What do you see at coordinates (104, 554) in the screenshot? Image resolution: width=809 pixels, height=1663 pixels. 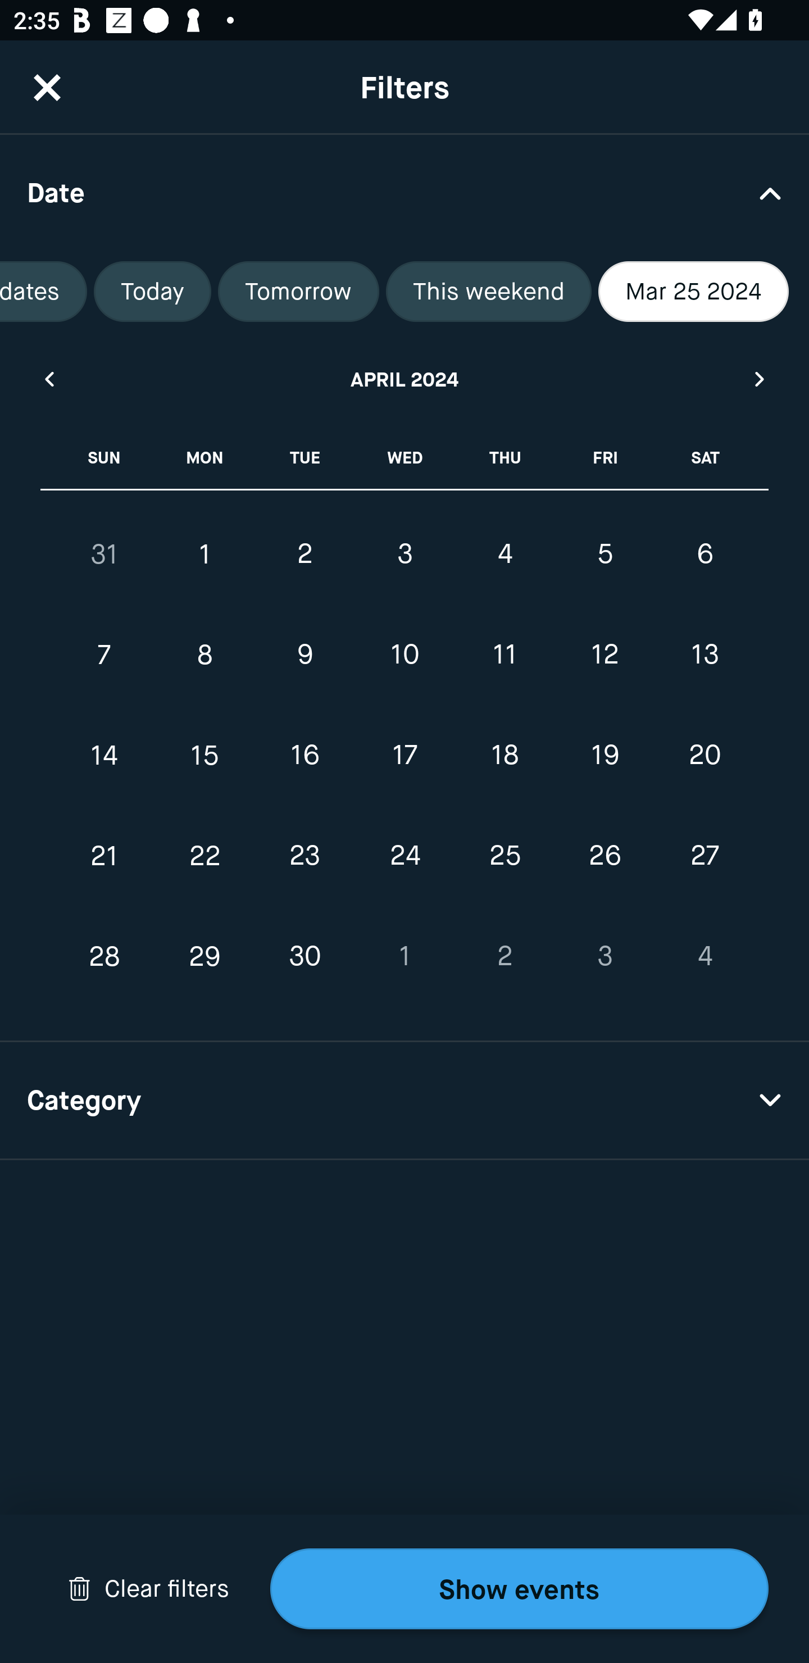 I see `31` at bounding box center [104, 554].